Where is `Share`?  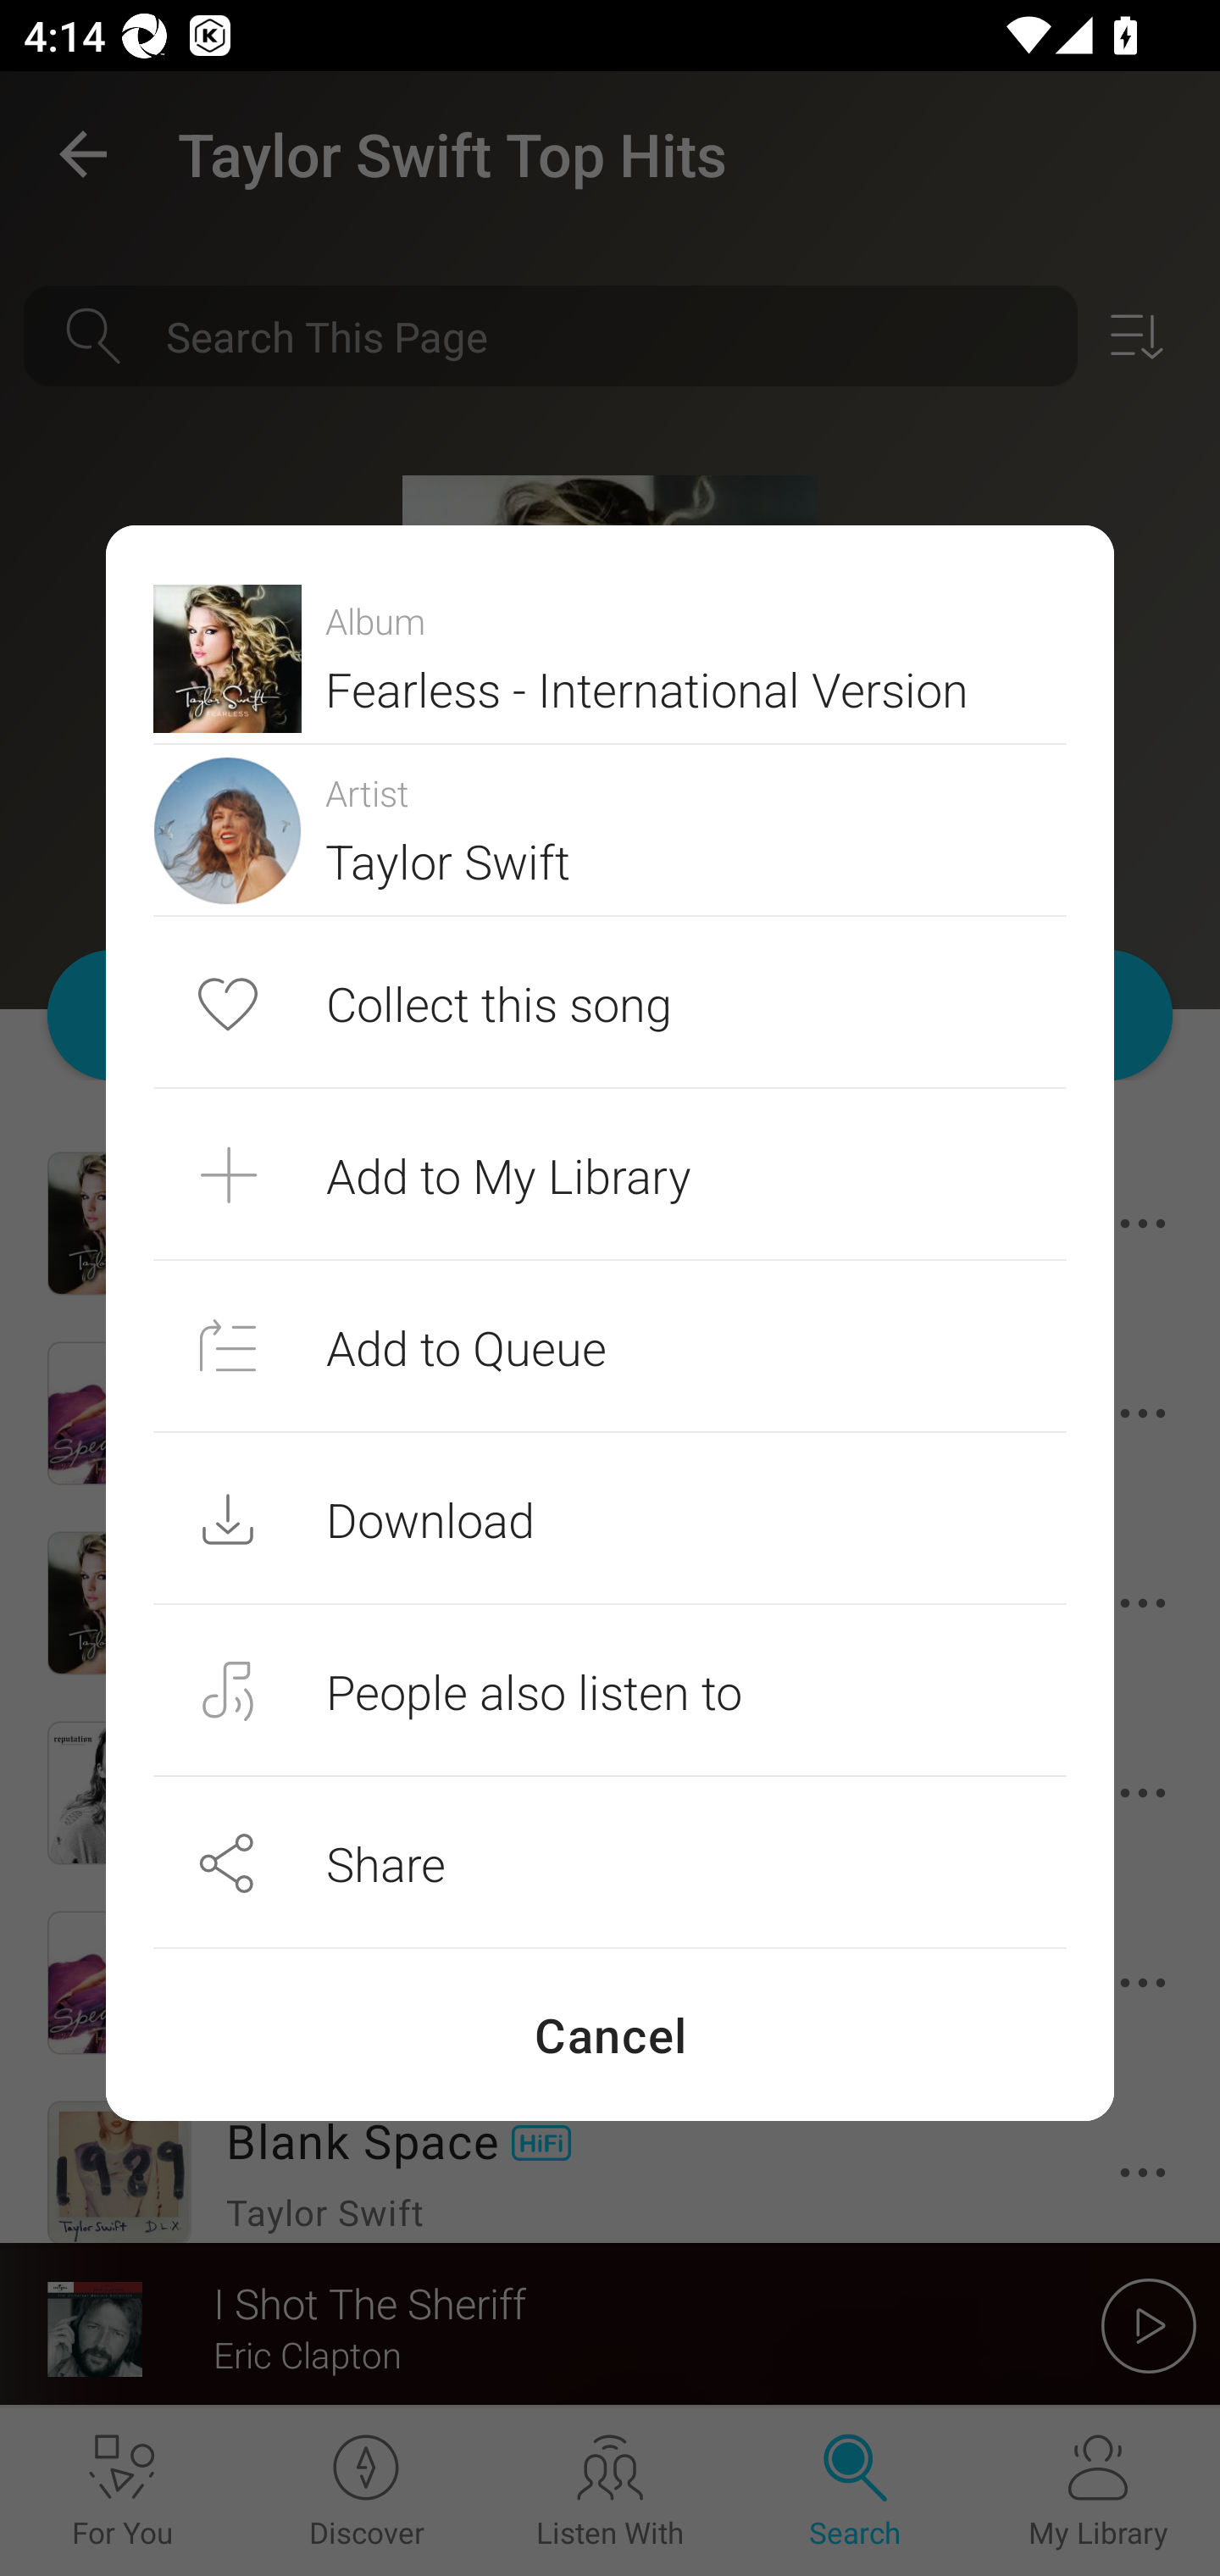
Share is located at coordinates (610, 1863).